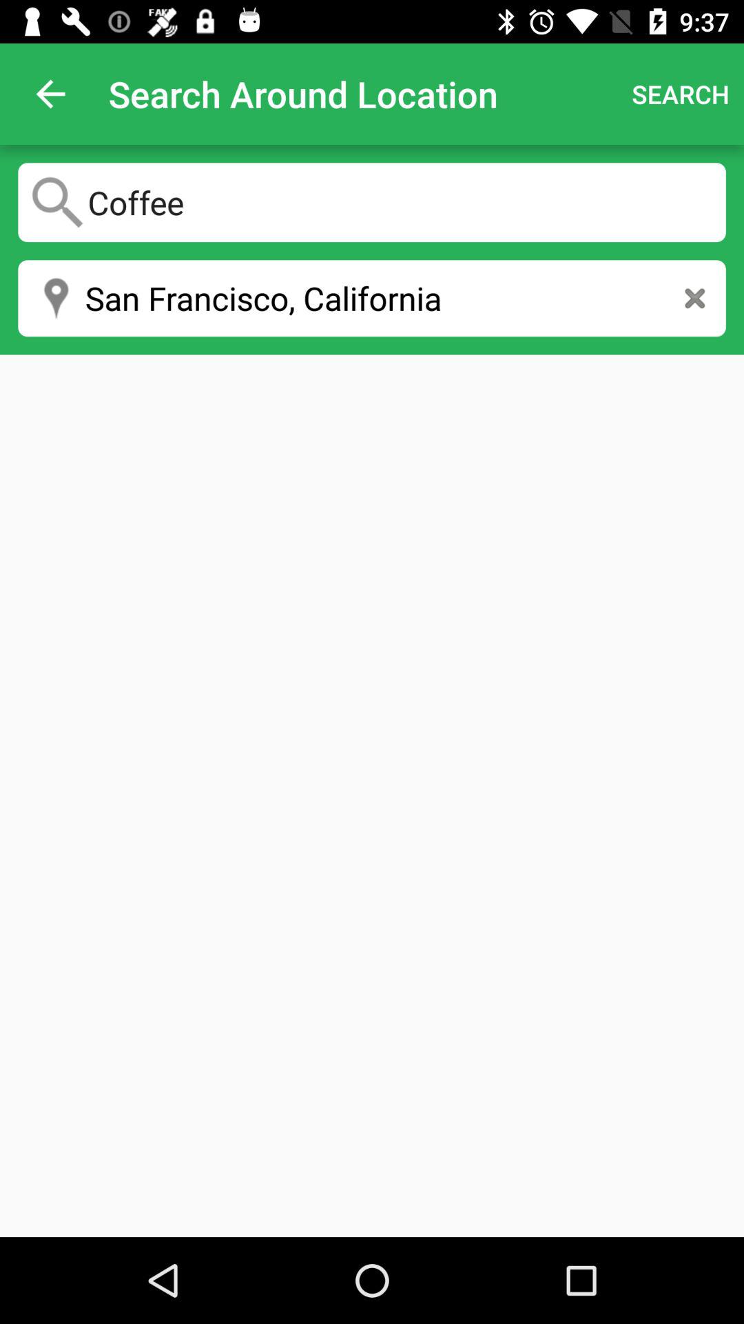 The image size is (744, 1324). I want to click on choose item at the center, so click(372, 796).